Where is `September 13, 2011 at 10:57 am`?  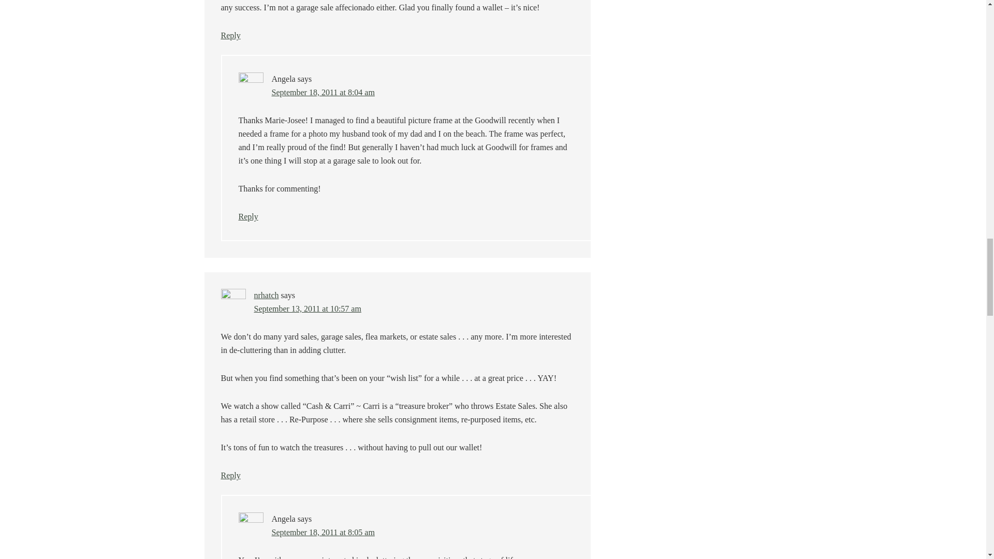
September 13, 2011 at 10:57 am is located at coordinates (306, 308).